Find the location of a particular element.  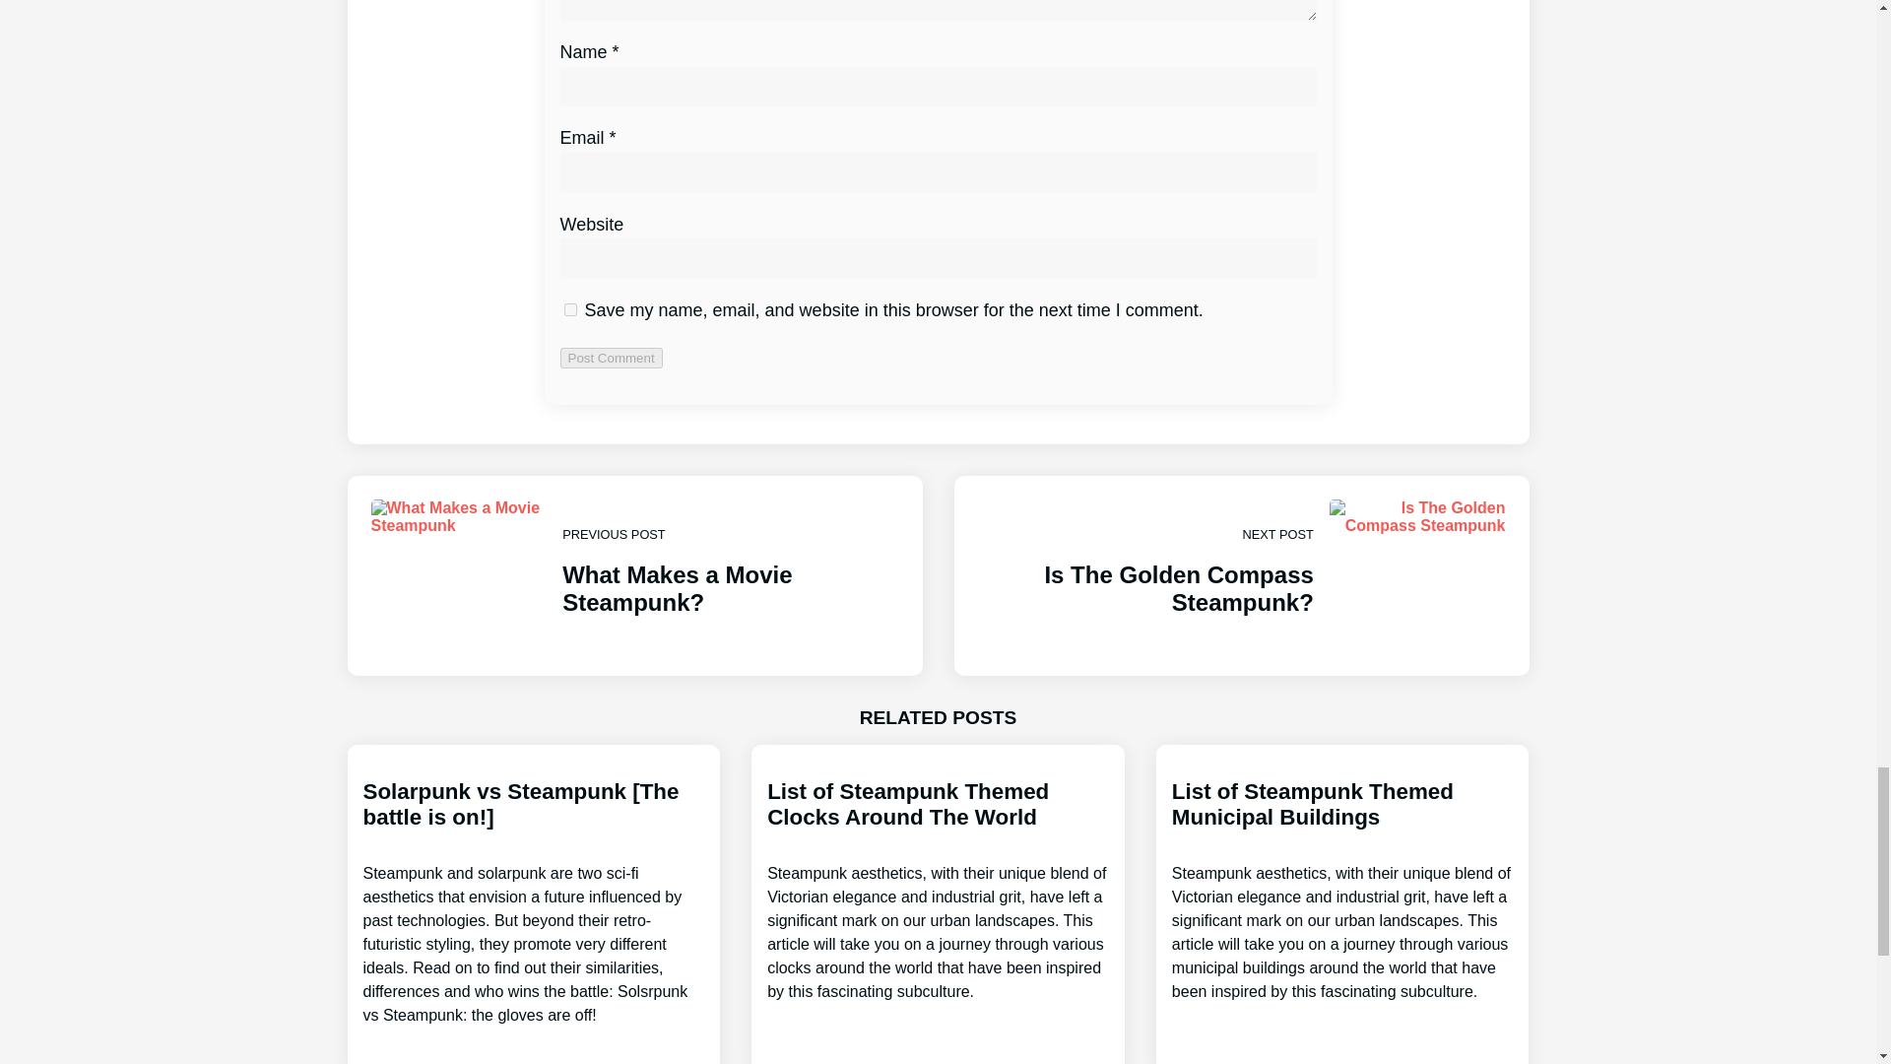

yes is located at coordinates (569, 309).